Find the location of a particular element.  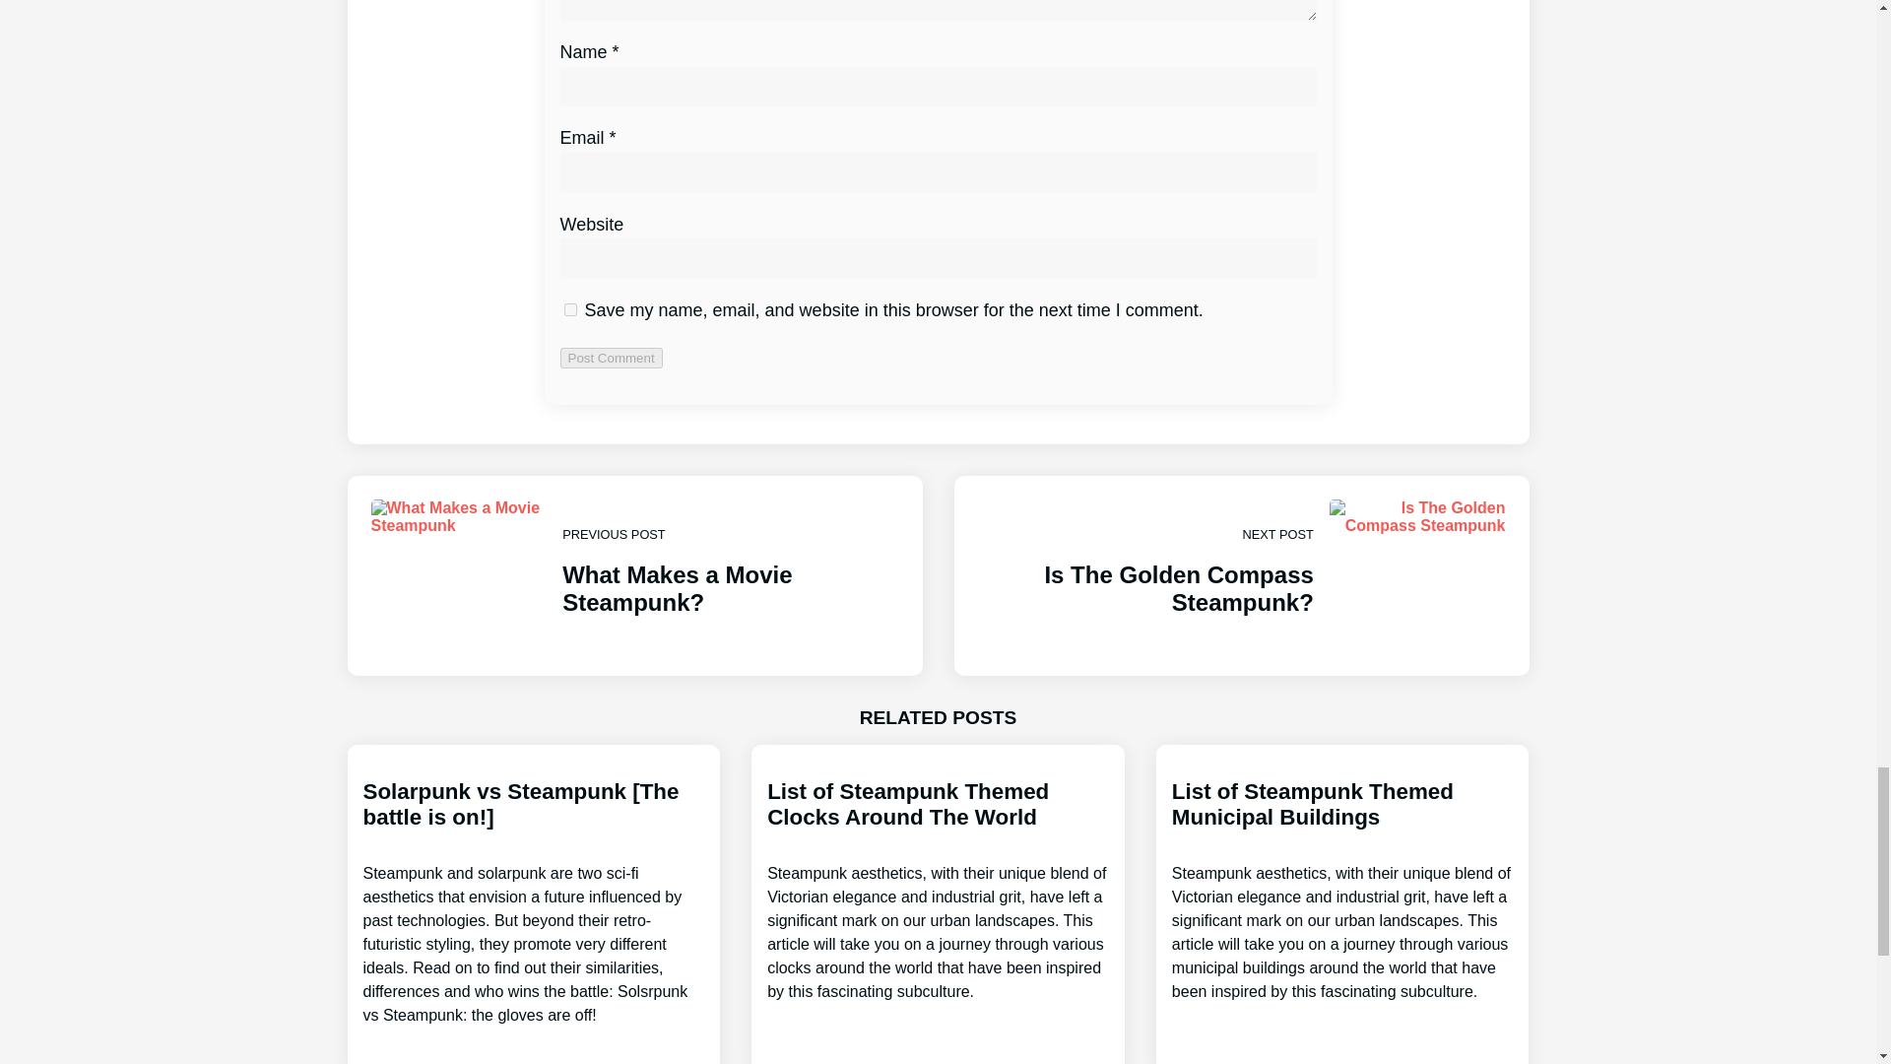

yes is located at coordinates (569, 309).